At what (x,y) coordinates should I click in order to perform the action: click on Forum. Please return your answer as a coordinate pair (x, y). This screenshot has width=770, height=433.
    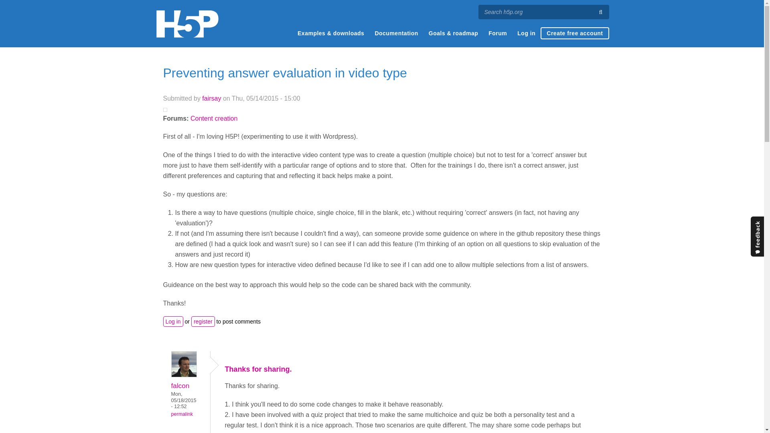
    Looking at the image, I should click on (497, 33).